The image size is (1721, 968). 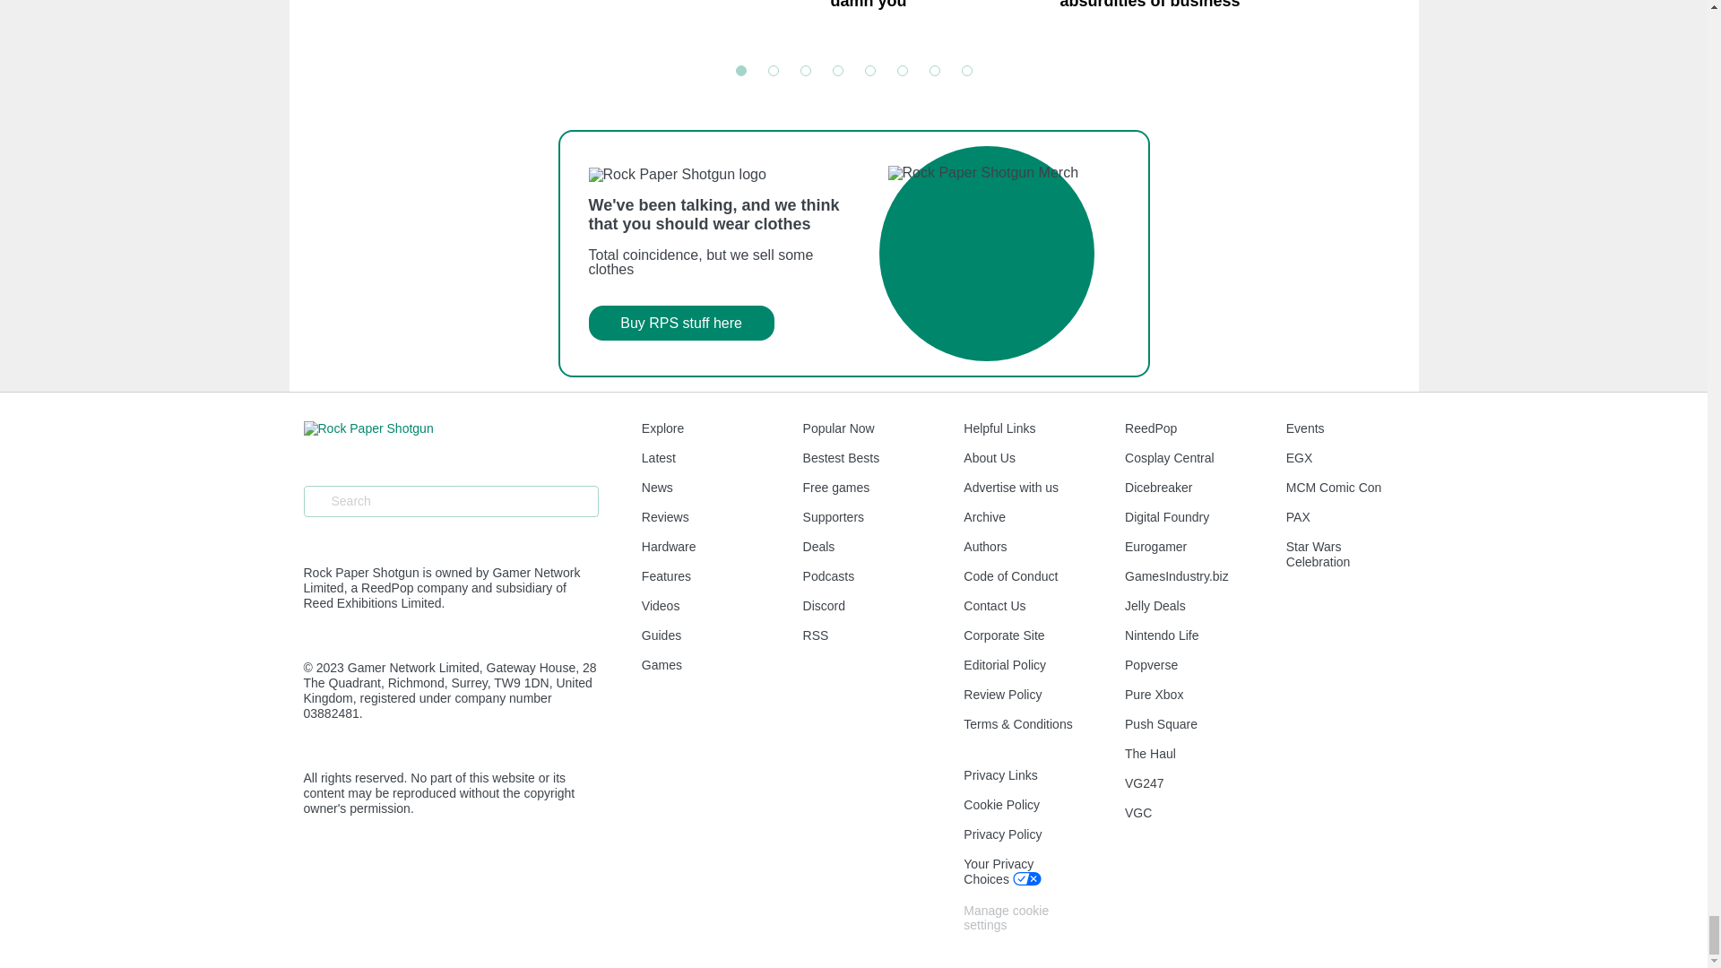 What do you see at coordinates (1397, 22) in the screenshot?
I see `The best free PC games` at bounding box center [1397, 22].